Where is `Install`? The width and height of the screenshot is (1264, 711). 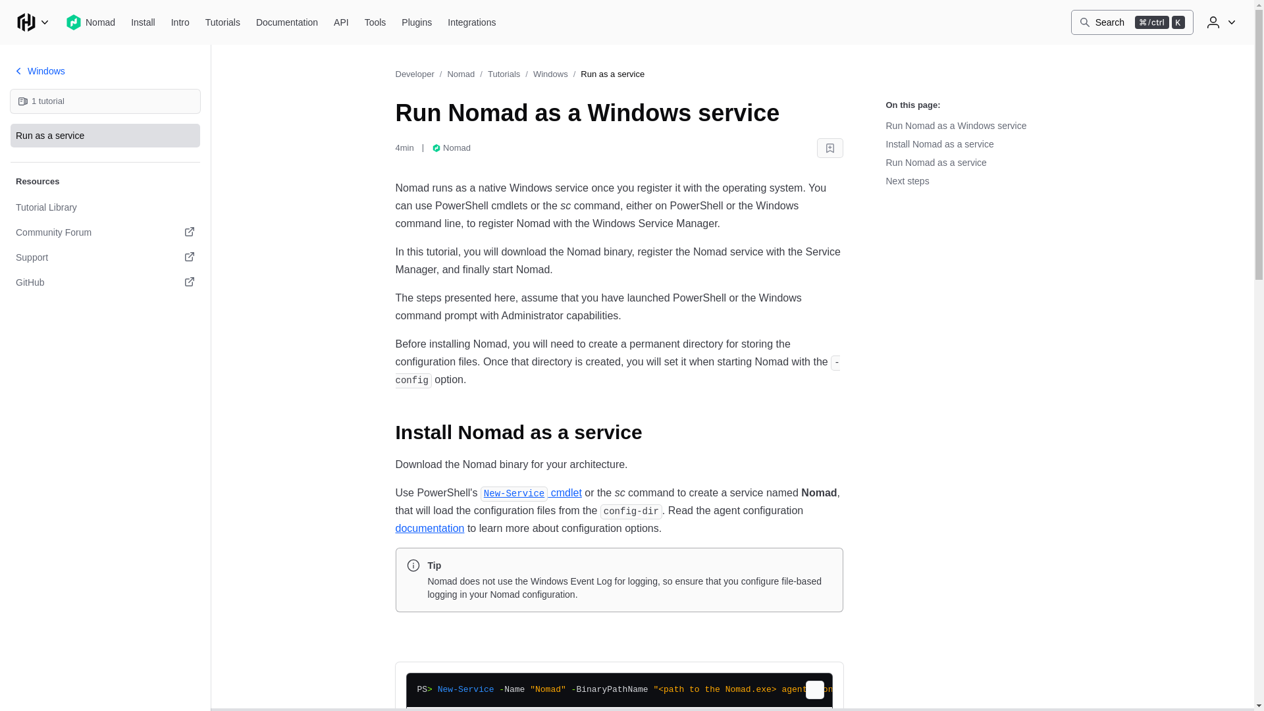
Install is located at coordinates (142, 22).